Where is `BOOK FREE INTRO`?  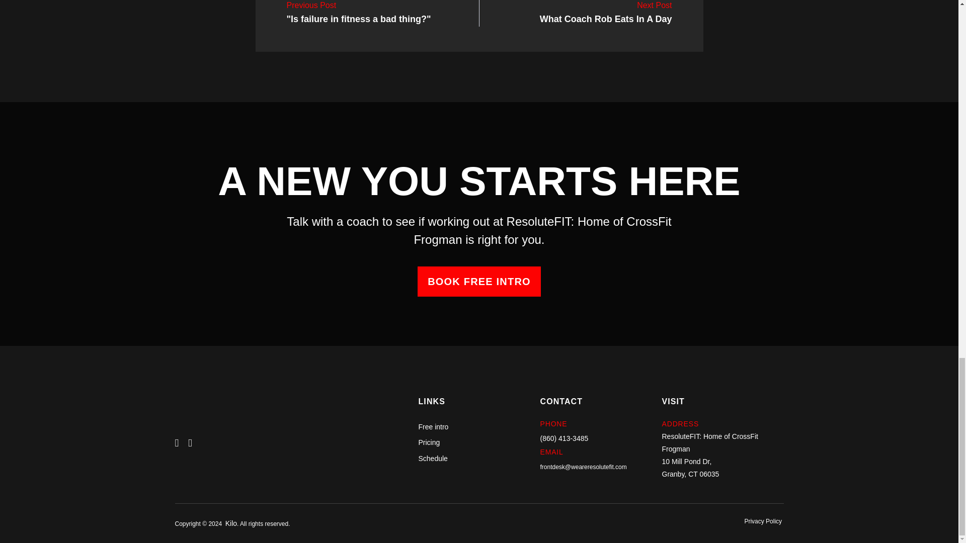 BOOK FREE INTRO is located at coordinates (479, 282).